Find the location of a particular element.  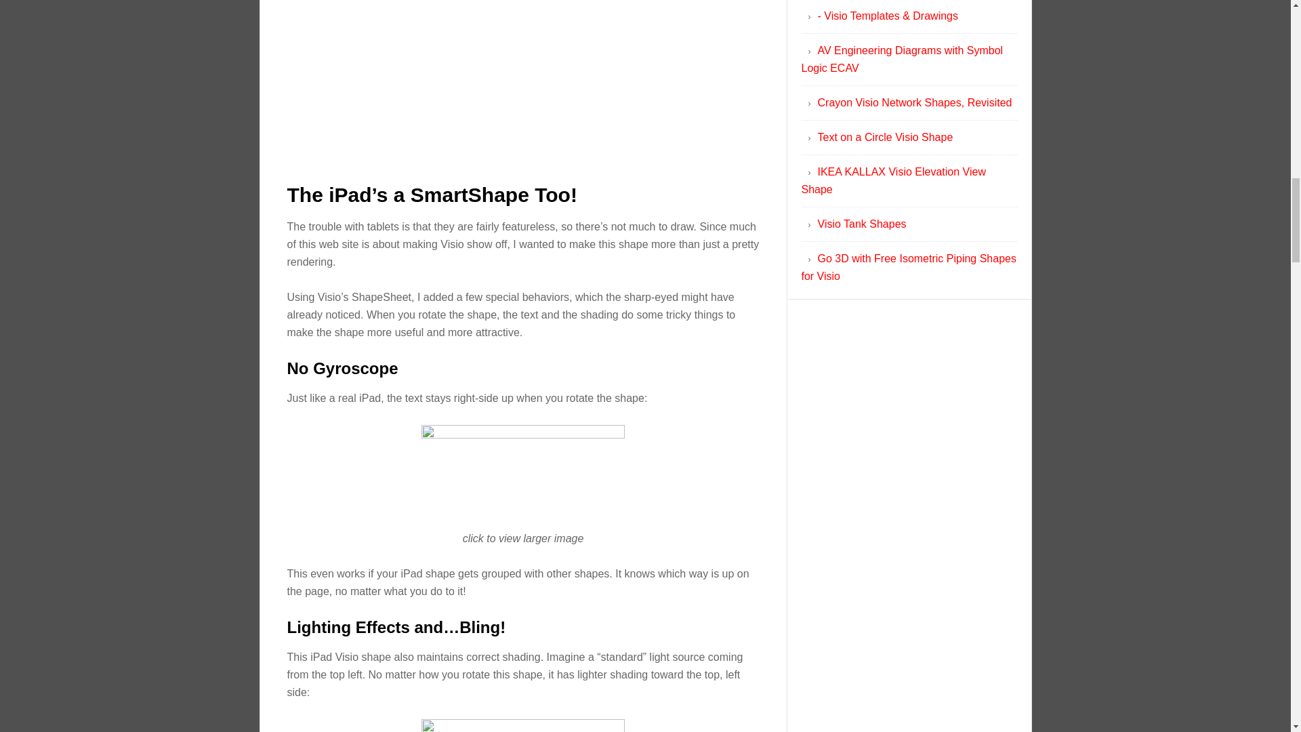

ipad-visio-shape-text rotation is located at coordinates (523, 469).